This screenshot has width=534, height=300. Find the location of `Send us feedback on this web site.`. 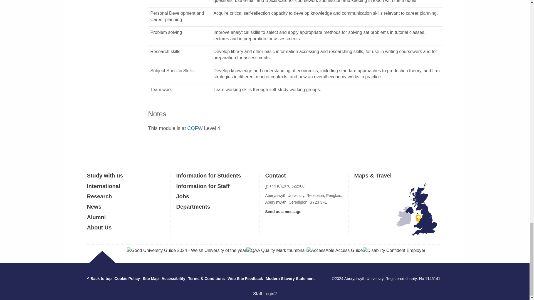

Send us feedback on this web site. is located at coordinates (245, 278).